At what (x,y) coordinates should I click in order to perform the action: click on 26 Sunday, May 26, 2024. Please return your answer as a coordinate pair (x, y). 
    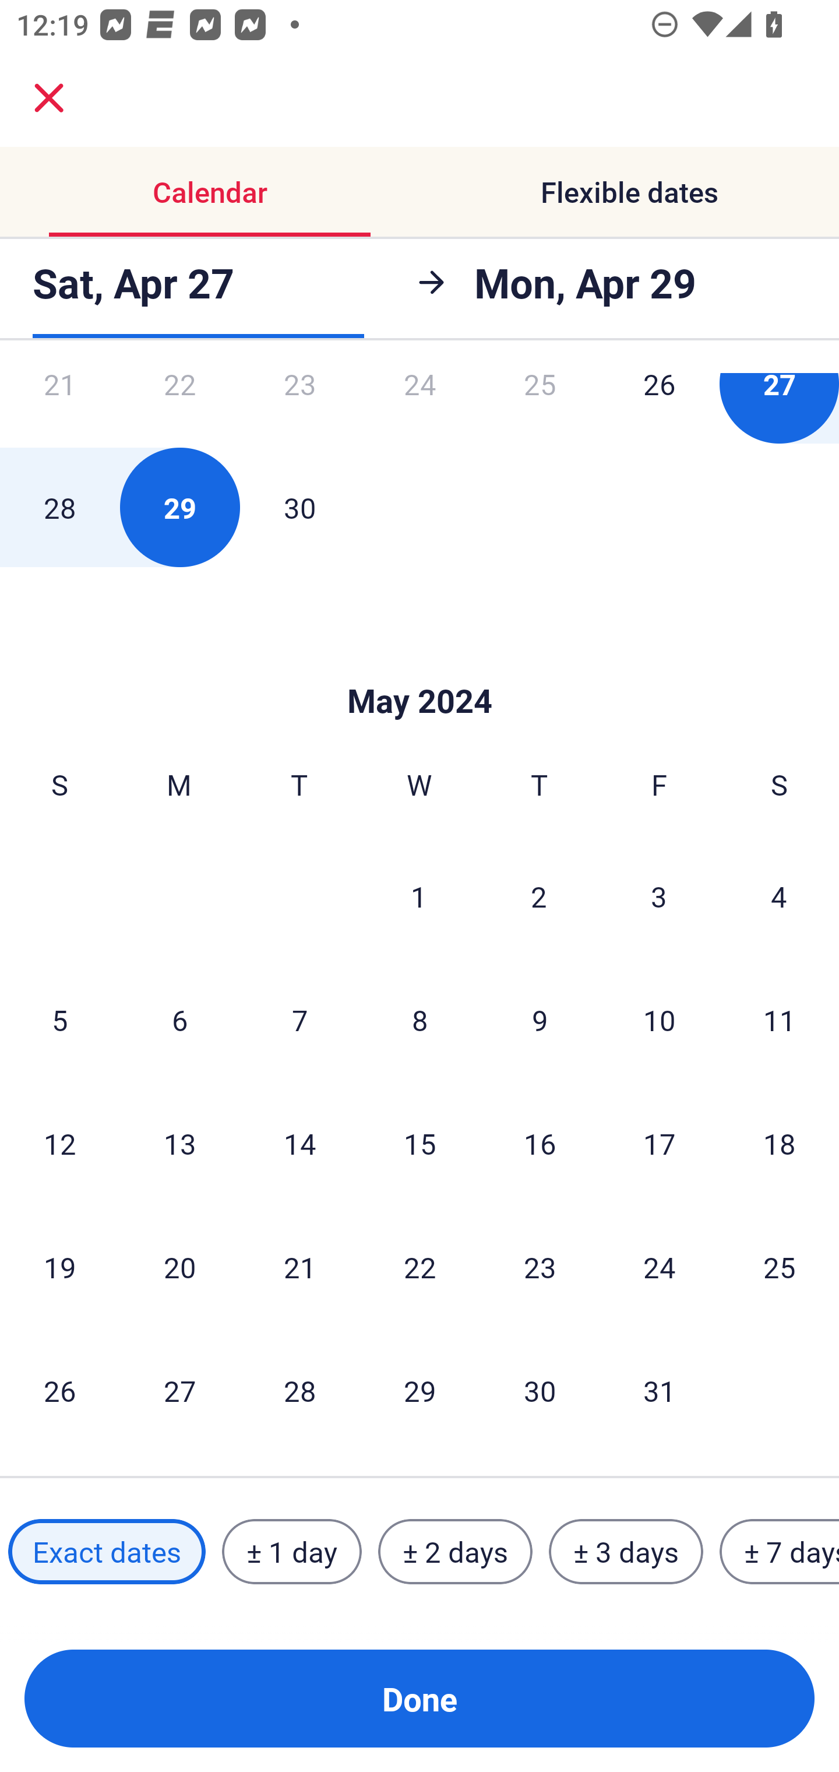
    Looking at the image, I should click on (59, 1390).